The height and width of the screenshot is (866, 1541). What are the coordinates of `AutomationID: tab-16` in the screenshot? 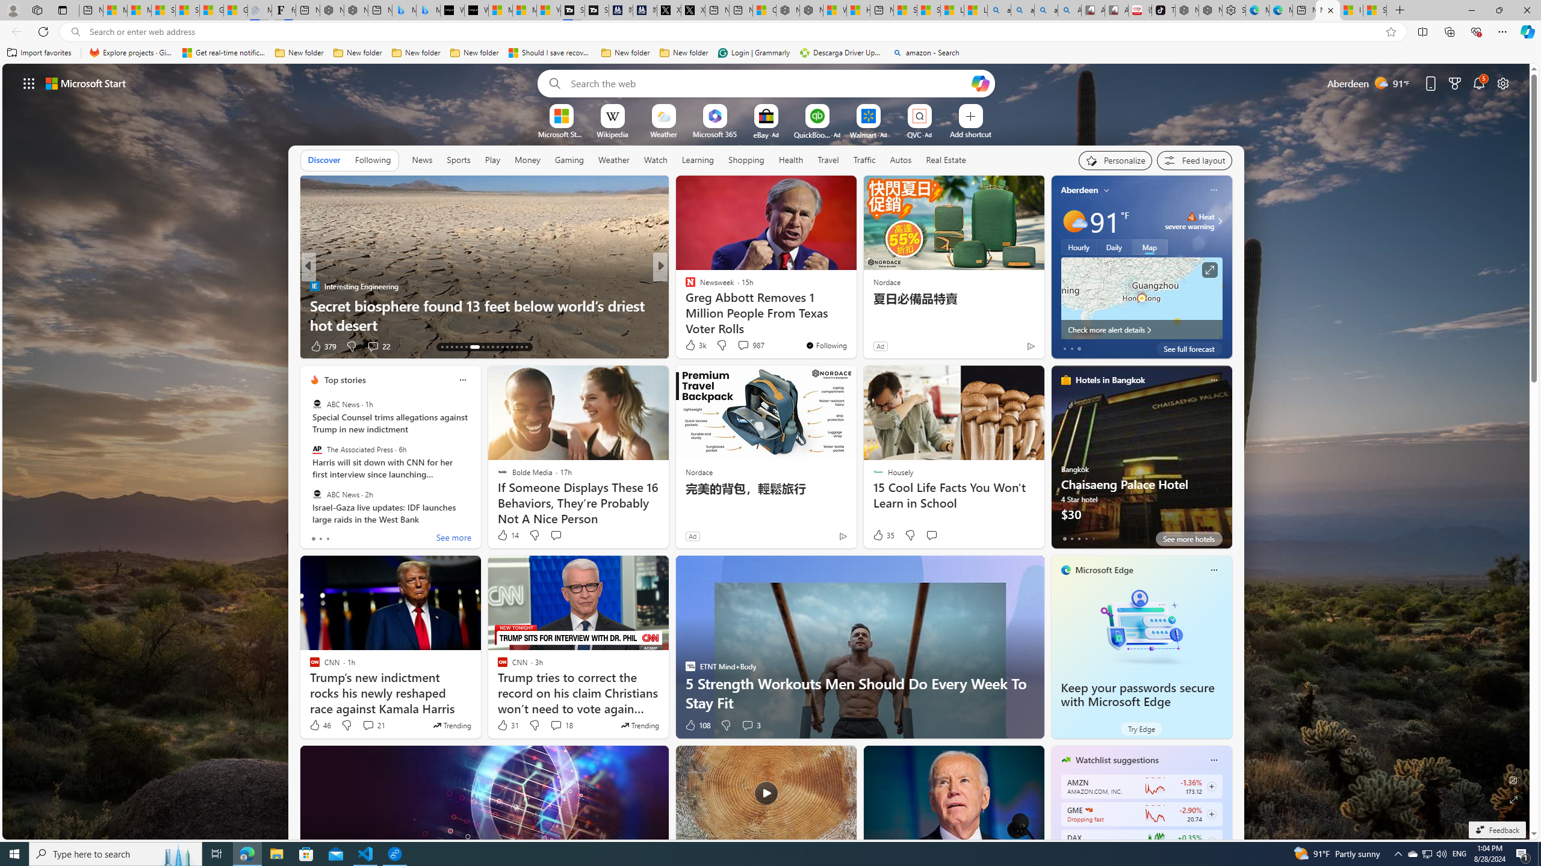 It's located at (456, 347).